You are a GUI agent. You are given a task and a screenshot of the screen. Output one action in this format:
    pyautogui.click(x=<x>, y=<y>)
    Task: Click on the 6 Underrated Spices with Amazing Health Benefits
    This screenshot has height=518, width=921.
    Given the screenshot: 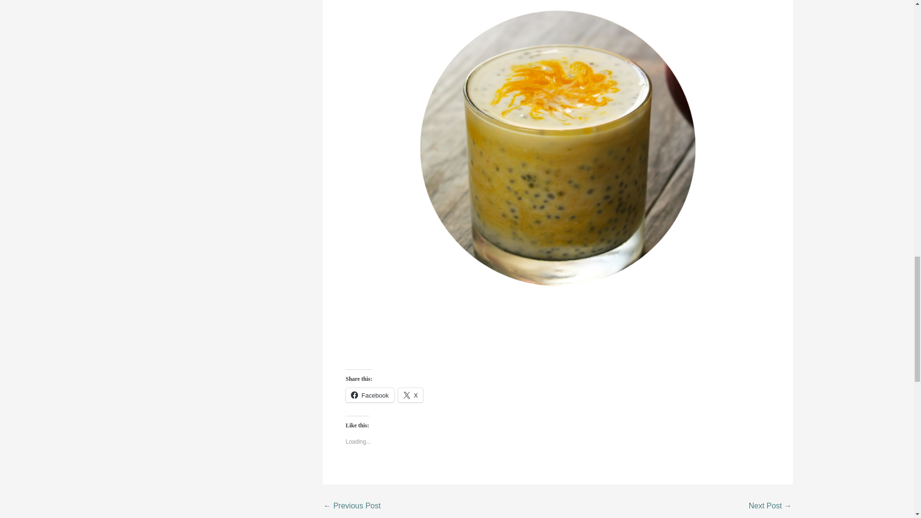 What is the action you would take?
    pyautogui.click(x=770, y=506)
    